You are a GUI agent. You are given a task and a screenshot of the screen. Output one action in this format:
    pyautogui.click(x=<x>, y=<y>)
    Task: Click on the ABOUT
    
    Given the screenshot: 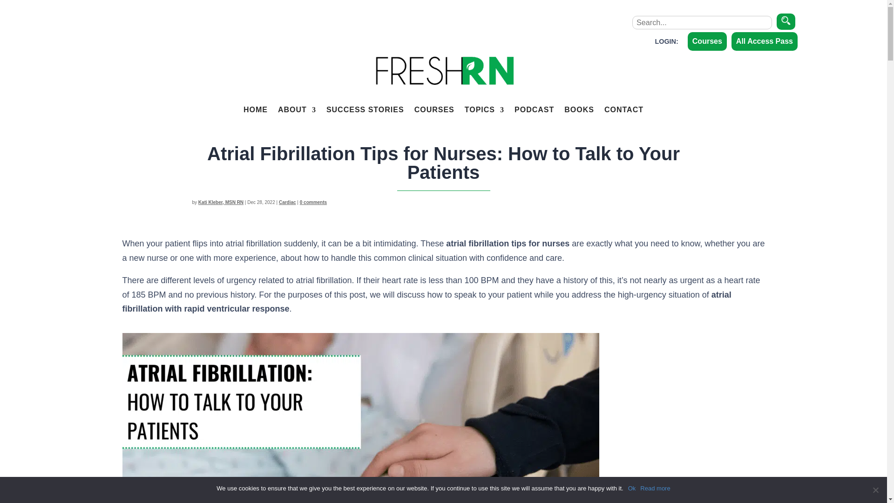 What is the action you would take?
    pyautogui.click(x=297, y=110)
    